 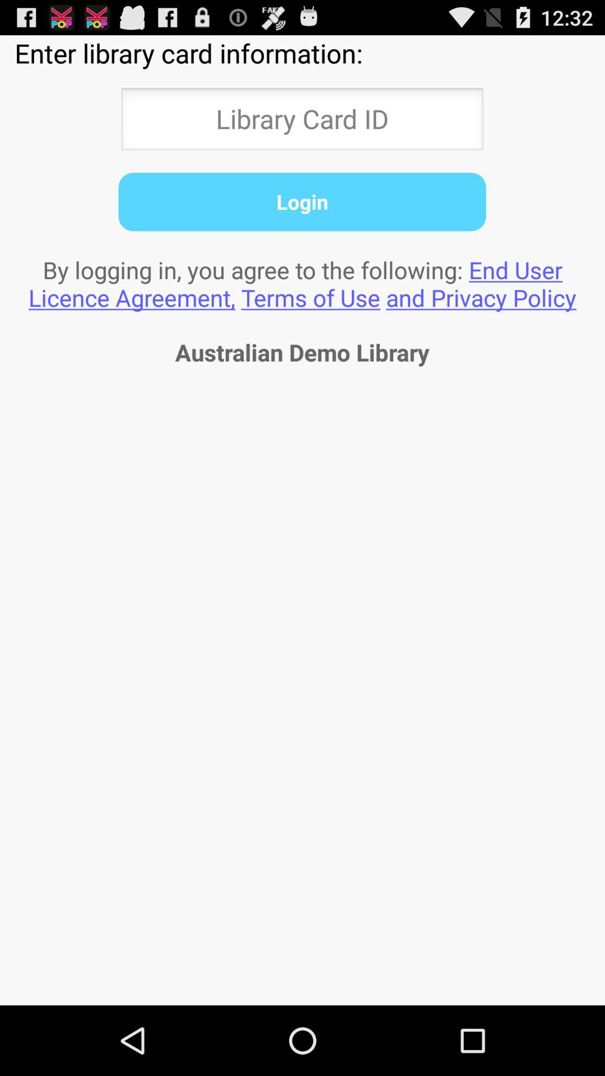 What do you see at coordinates (302, 284) in the screenshot?
I see `press the item below login button` at bounding box center [302, 284].